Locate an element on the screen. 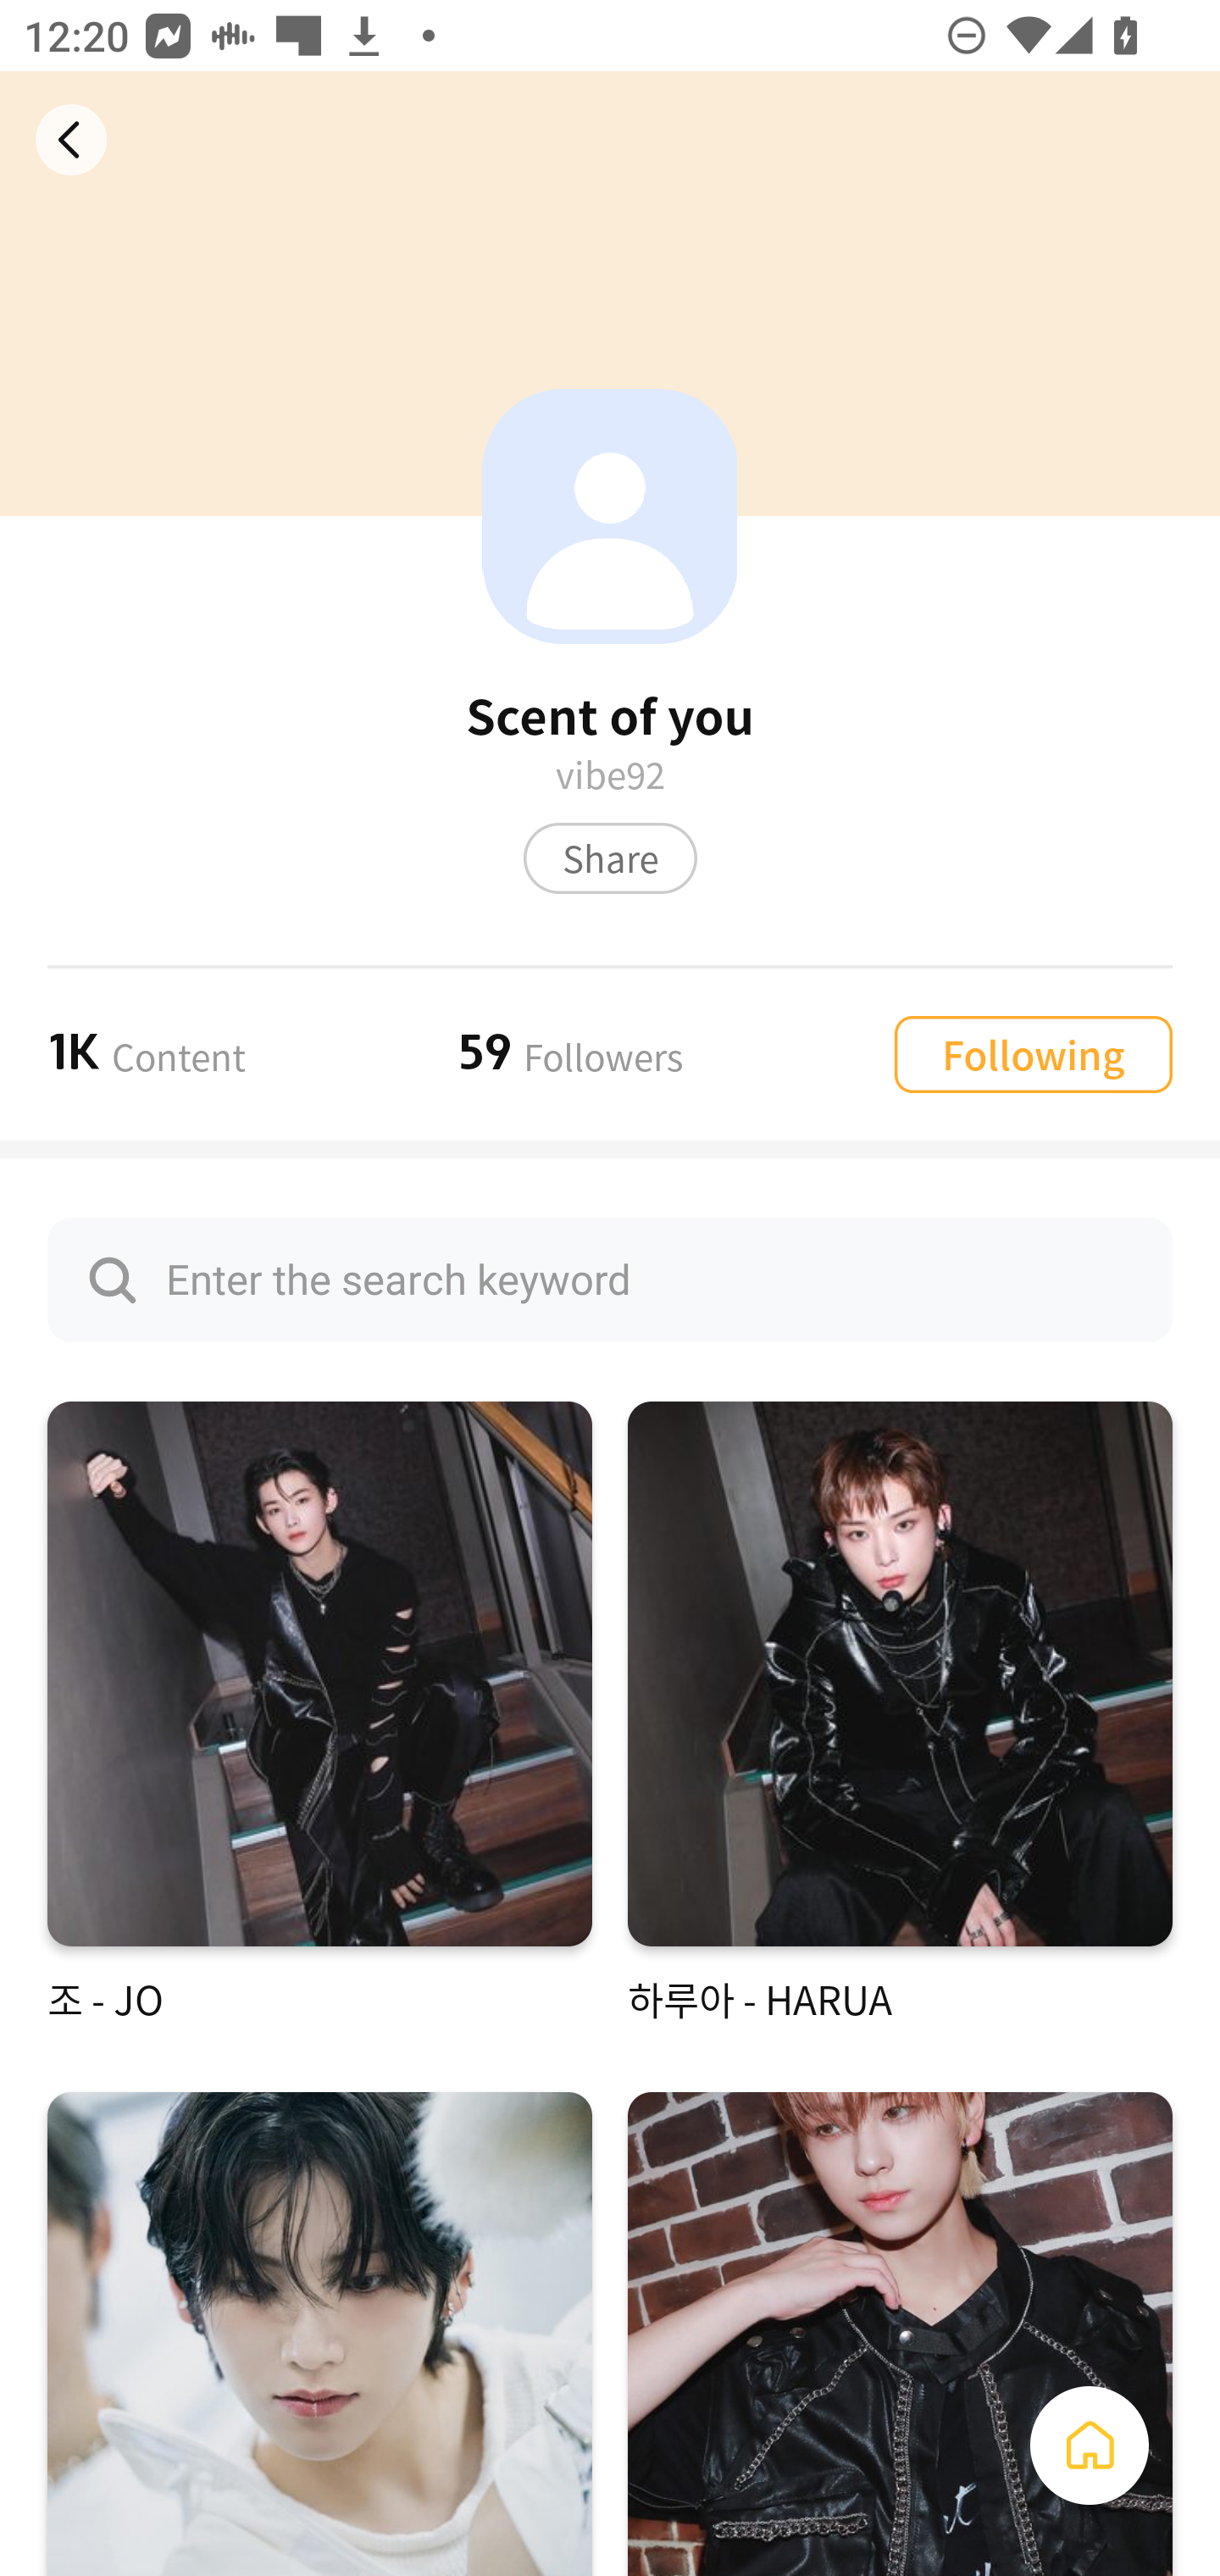 This screenshot has width=1220, height=2576. Share is located at coordinates (610, 858).